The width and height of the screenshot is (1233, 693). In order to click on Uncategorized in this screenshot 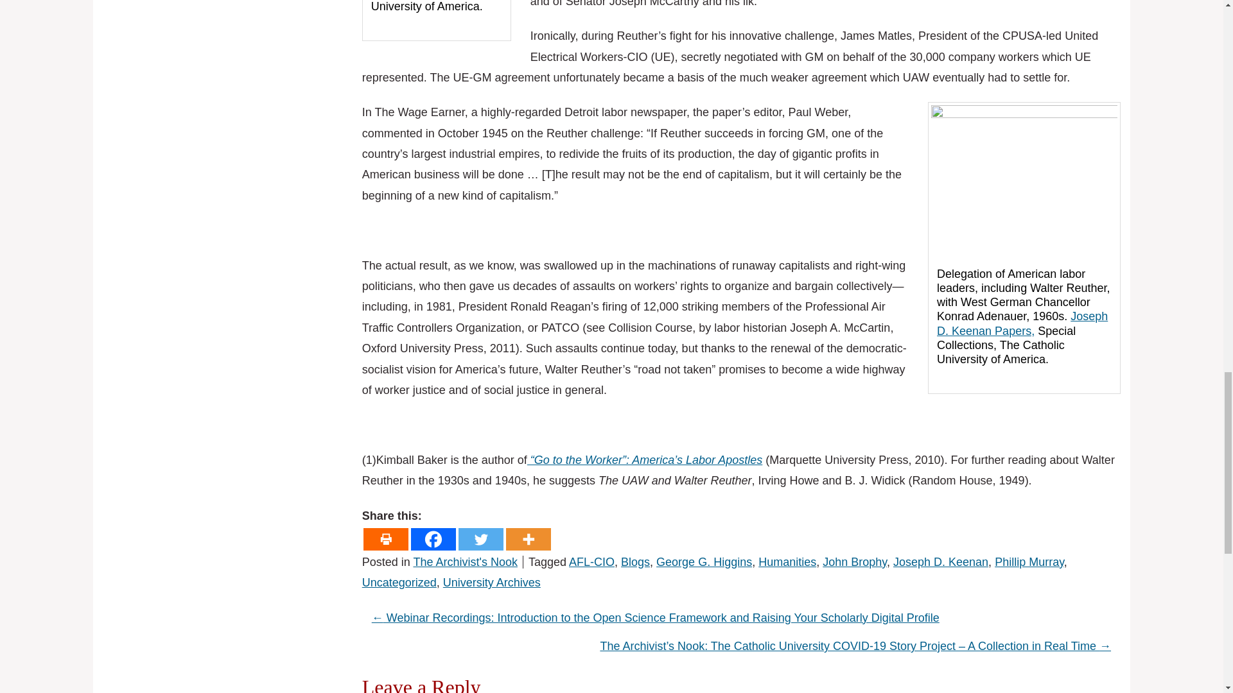, I will do `click(399, 583)`.